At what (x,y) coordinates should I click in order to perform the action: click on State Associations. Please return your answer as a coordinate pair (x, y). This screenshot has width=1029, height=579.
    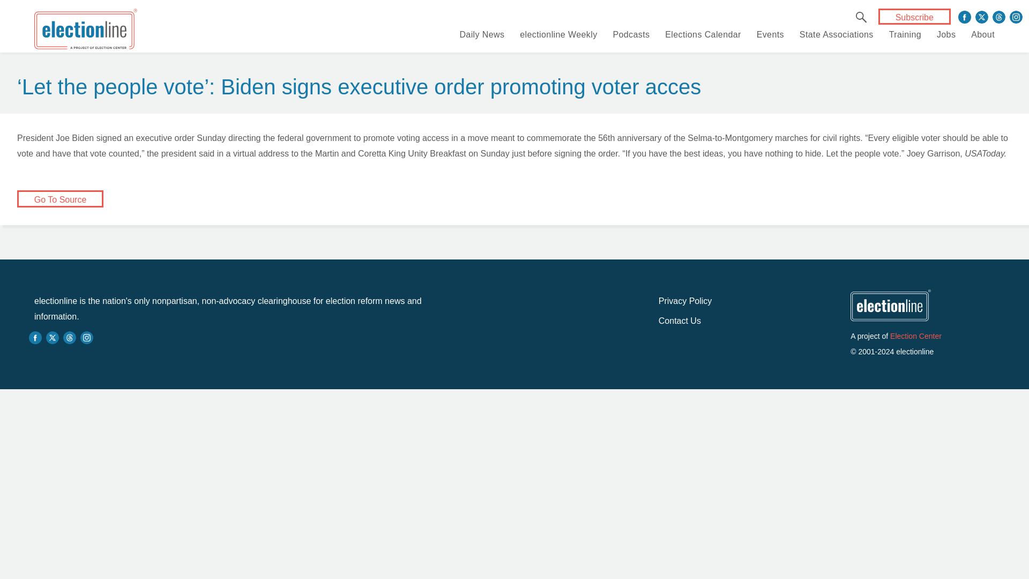
    Looking at the image, I should click on (836, 34).